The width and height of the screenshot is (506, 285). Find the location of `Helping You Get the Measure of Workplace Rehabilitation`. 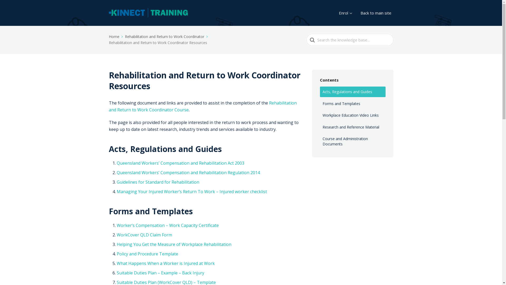

Helping You Get the Measure of Workplace Rehabilitation is located at coordinates (174, 244).